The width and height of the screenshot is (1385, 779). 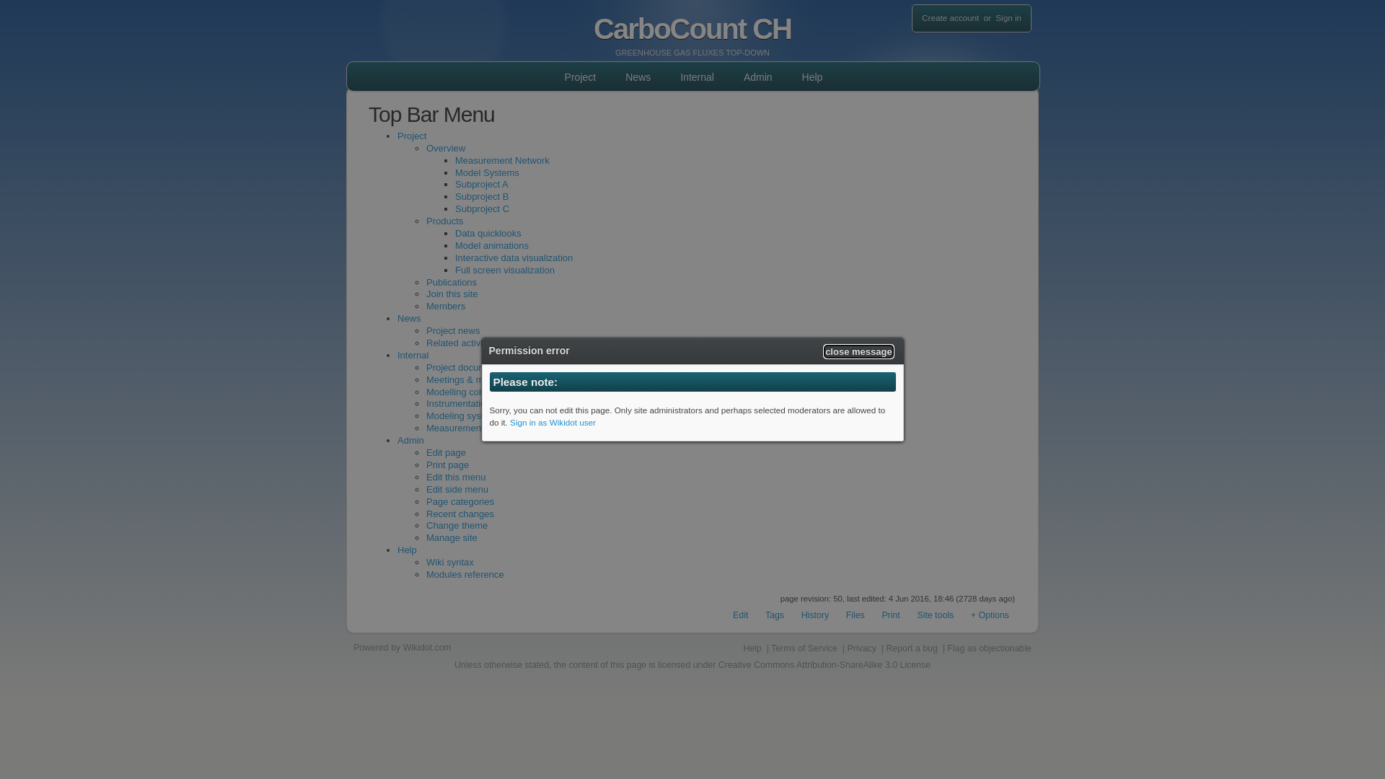 What do you see at coordinates (553, 423) in the screenshot?
I see `Sign in as Wikidot user` at bounding box center [553, 423].